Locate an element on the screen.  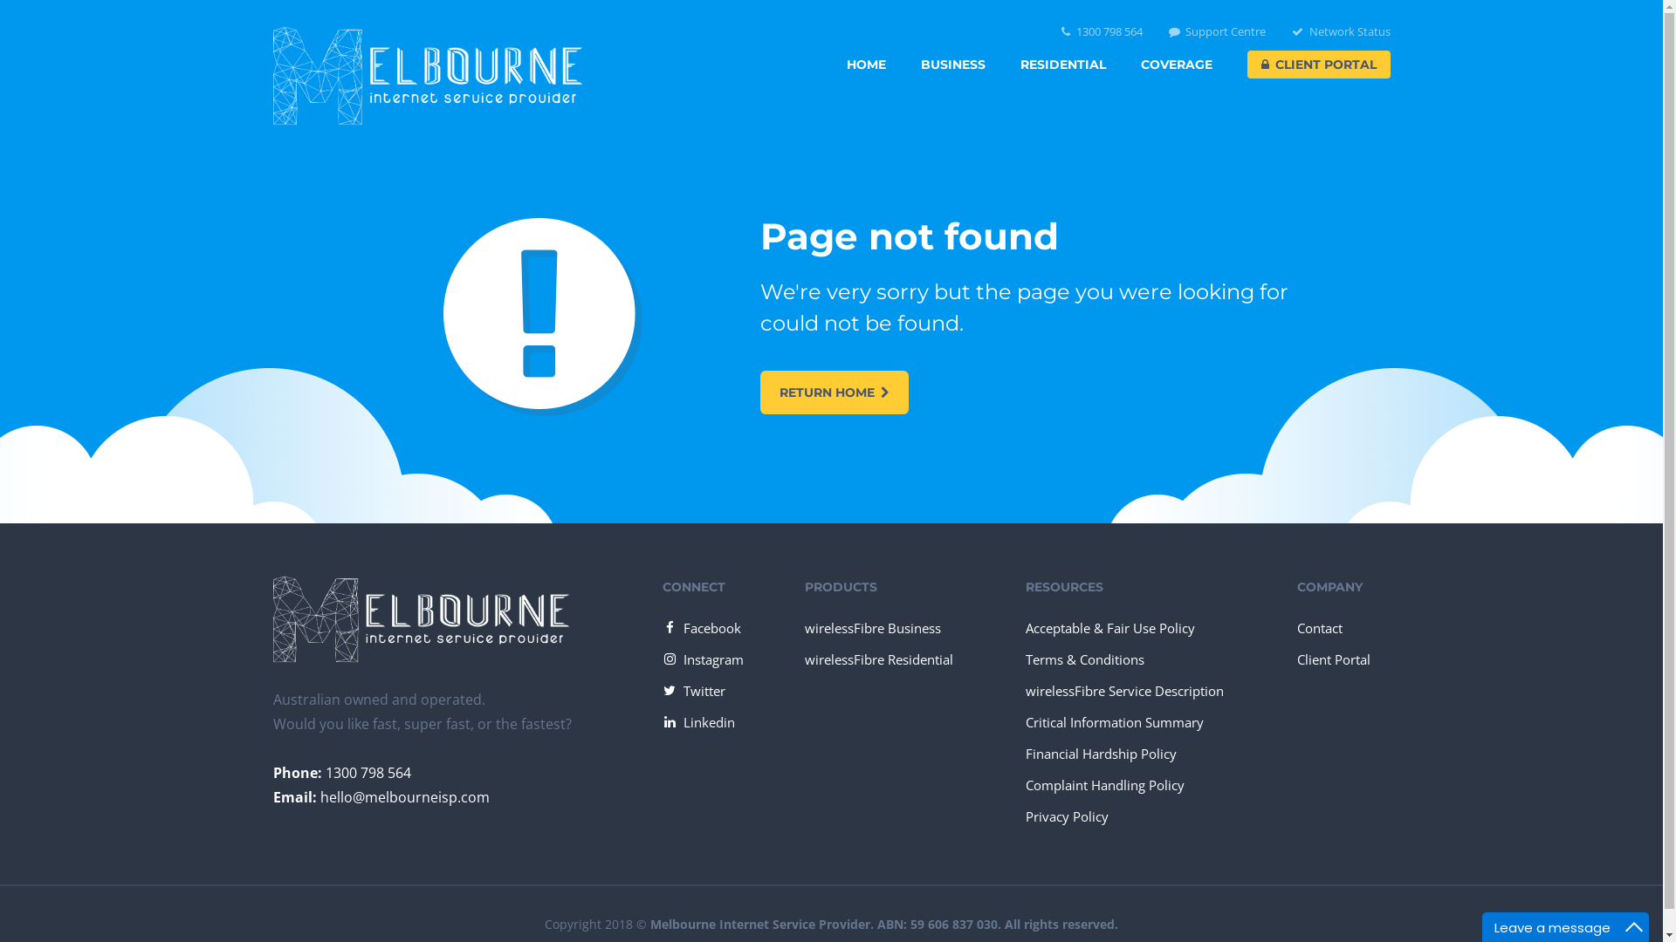
Critical Information Summary is located at coordinates (1115, 722).